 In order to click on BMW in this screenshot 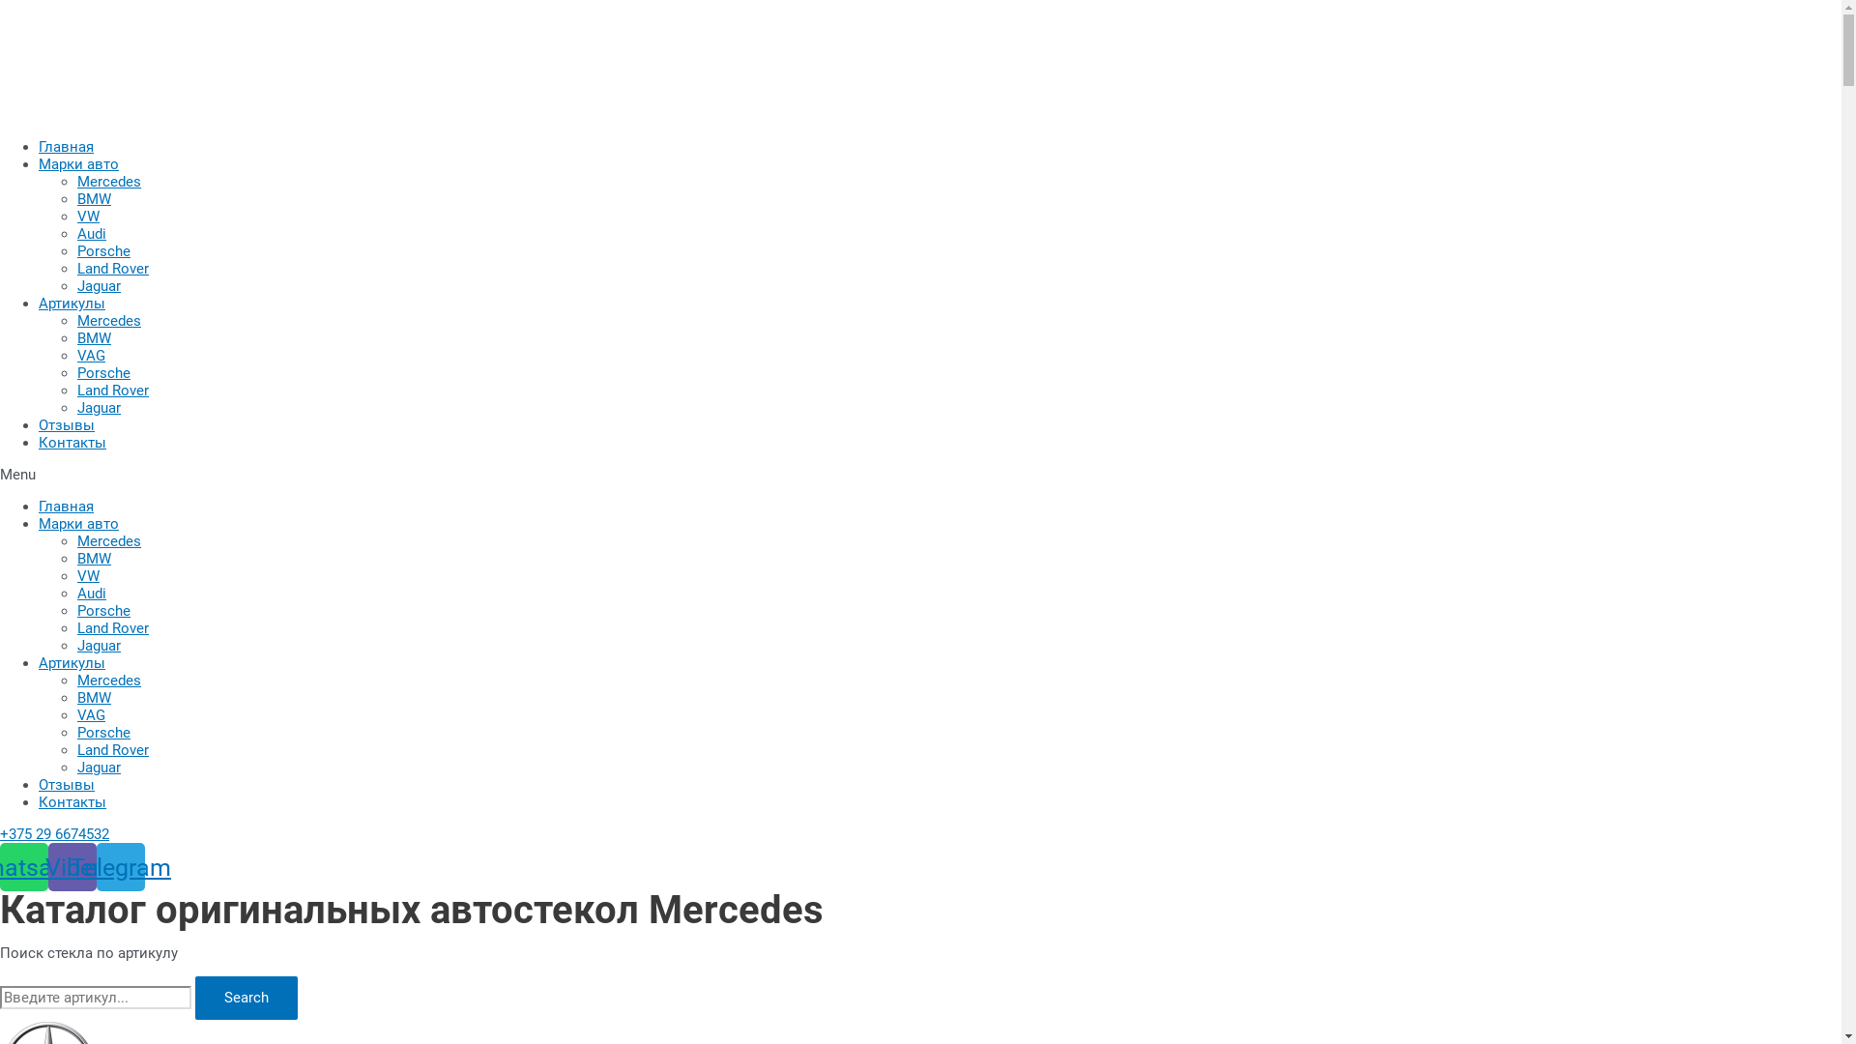, I will do `click(95, 338)`.